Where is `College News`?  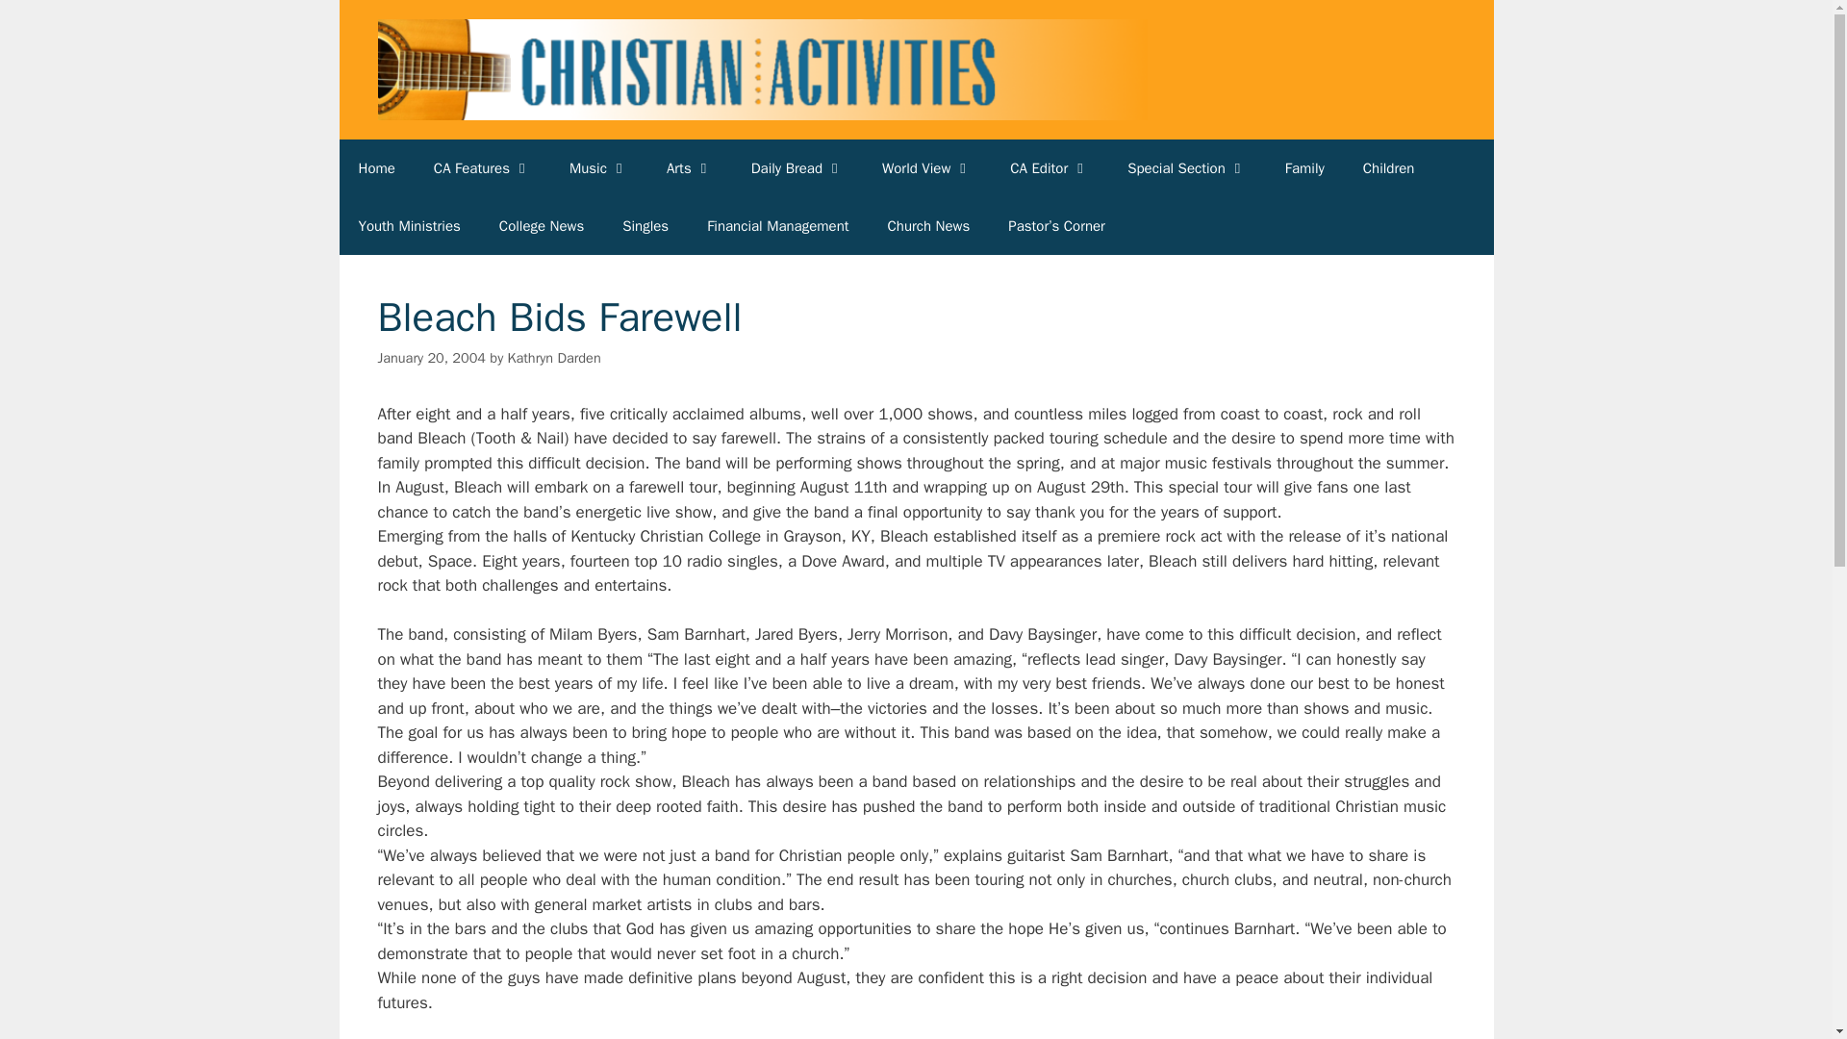 College News is located at coordinates (542, 225).